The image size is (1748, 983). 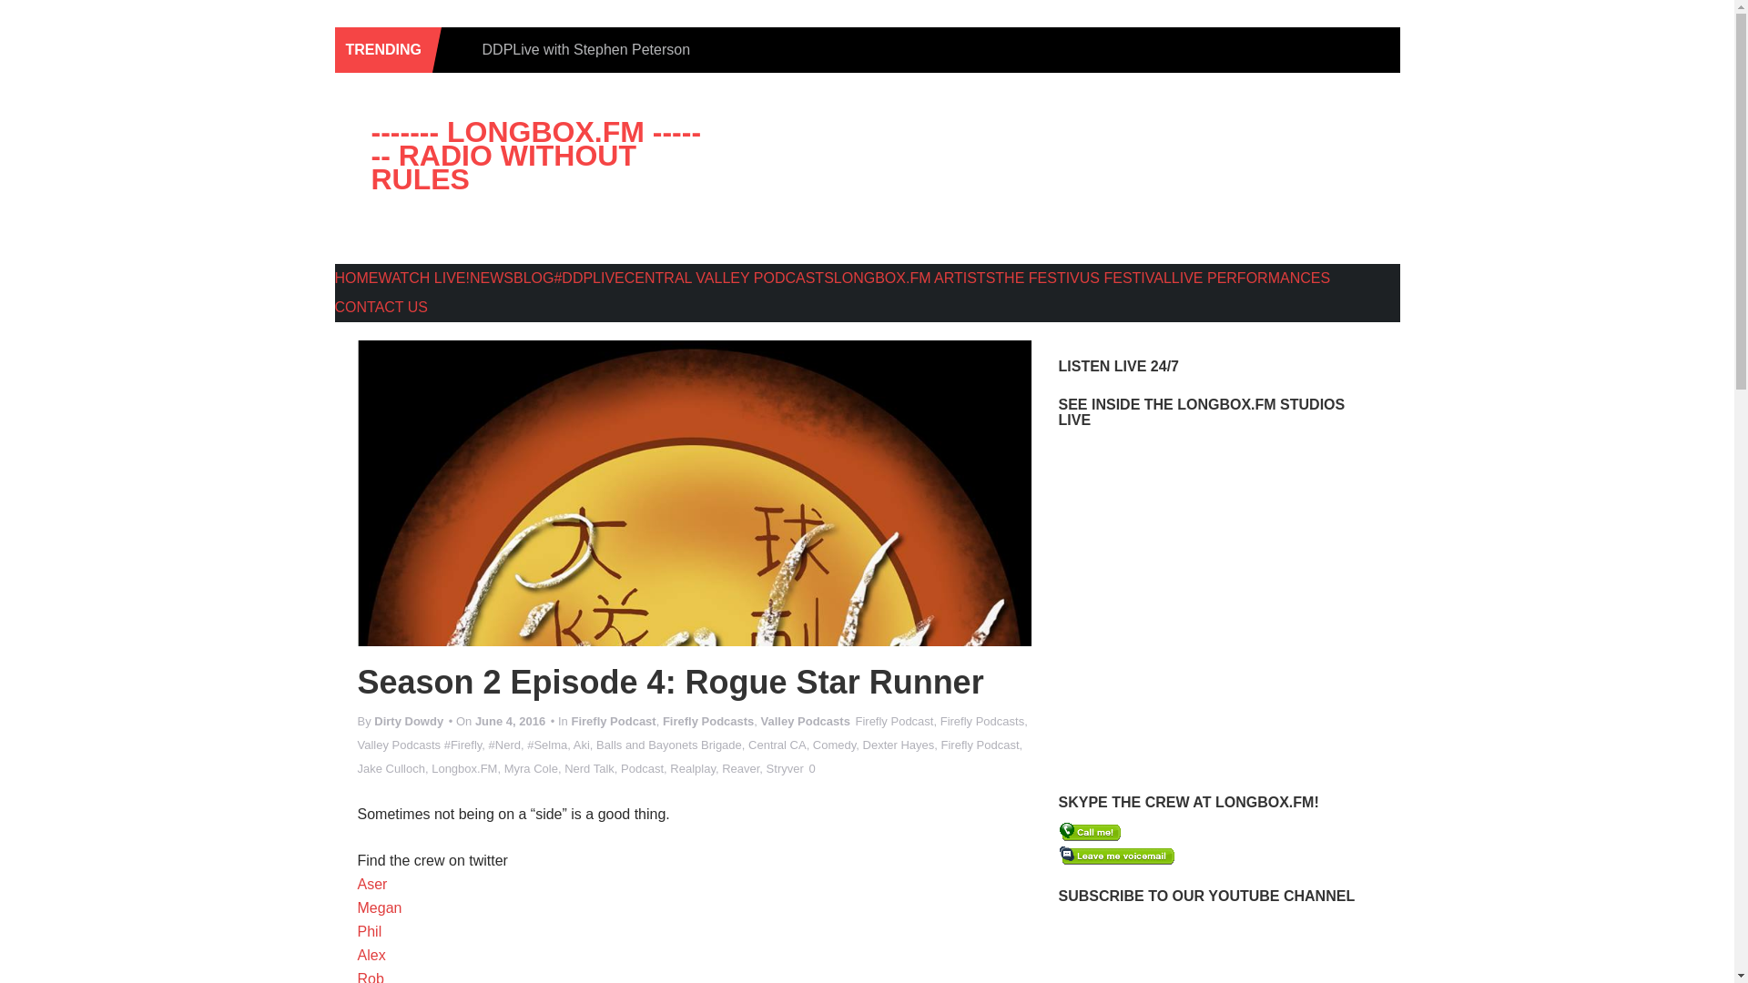 I want to click on NEWS, so click(x=492, y=279).